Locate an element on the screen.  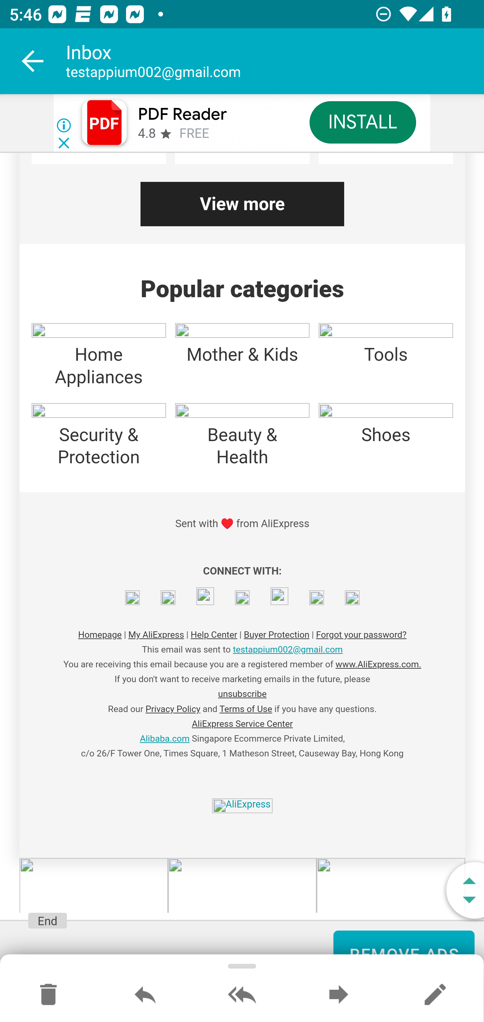
Home Appliances is located at coordinates (98, 366).